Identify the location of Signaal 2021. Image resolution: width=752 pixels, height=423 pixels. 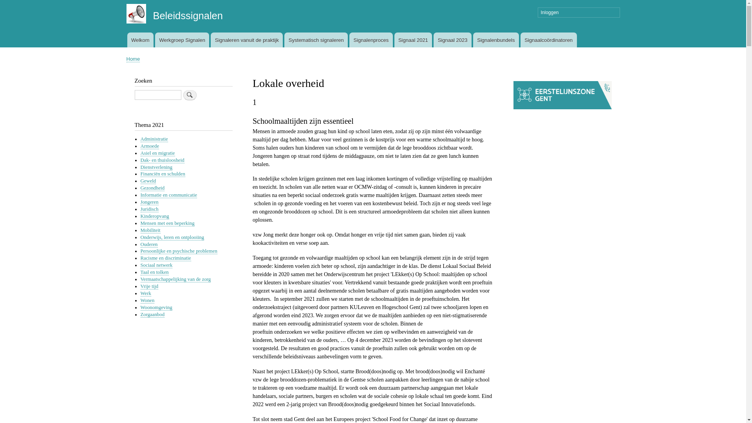
(414, 40).